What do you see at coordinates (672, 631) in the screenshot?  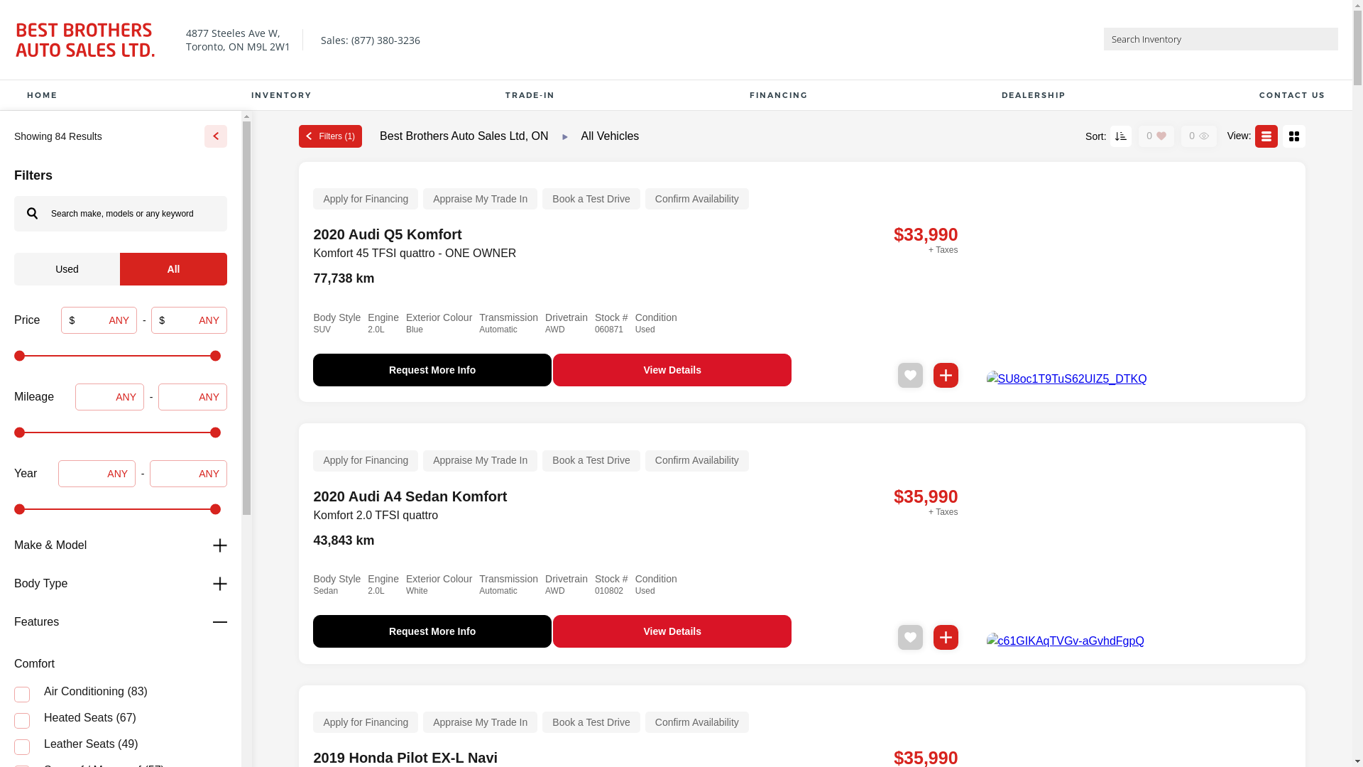 I see `View Details` at bounding box center [672, 631].